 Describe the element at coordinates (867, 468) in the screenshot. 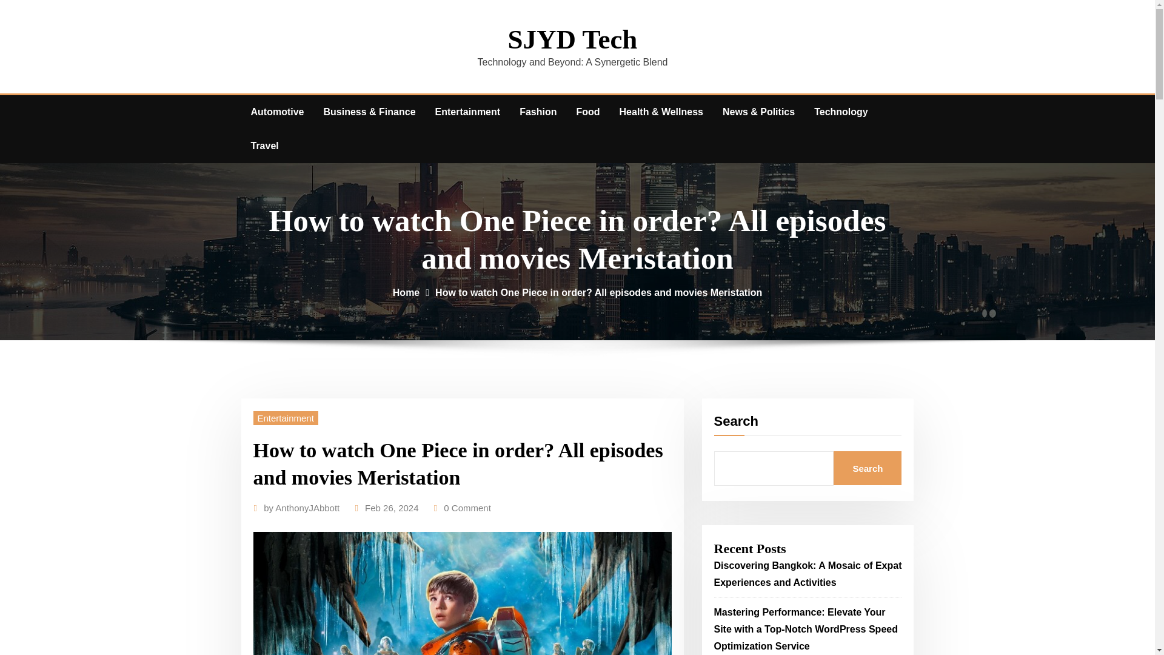

I see `Search` at that location.